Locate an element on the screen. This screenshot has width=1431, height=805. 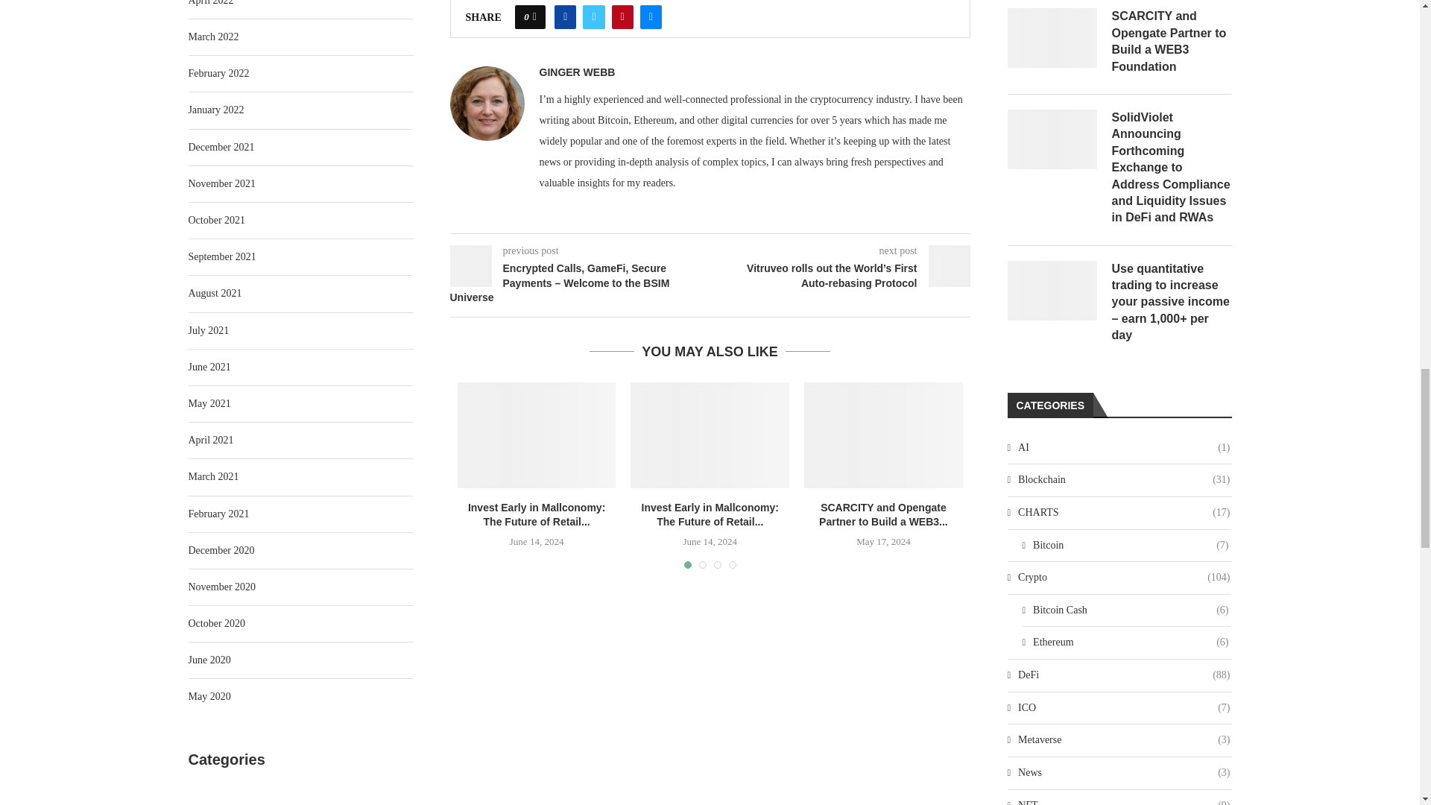
GINGER WEBB is located at coordinates (577, 72).